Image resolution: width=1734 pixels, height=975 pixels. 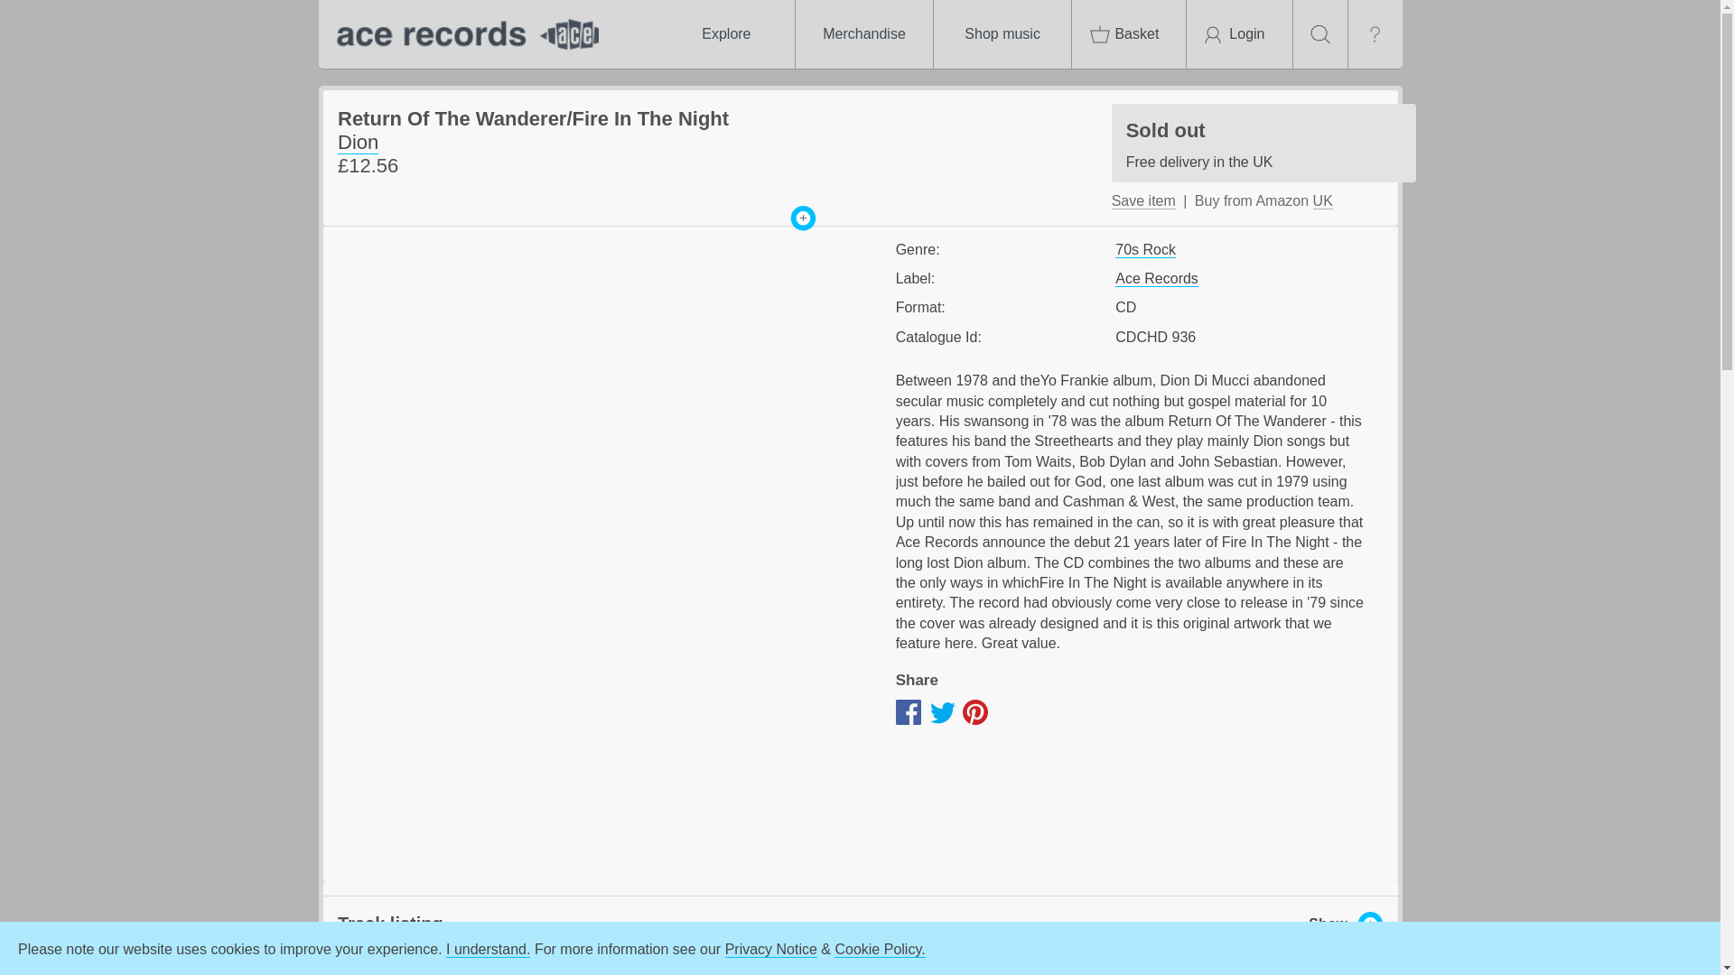 What do you see at coordinates (1129, 34) in the screenshot?
I see `Basket` at bounding box center [1129, 34].